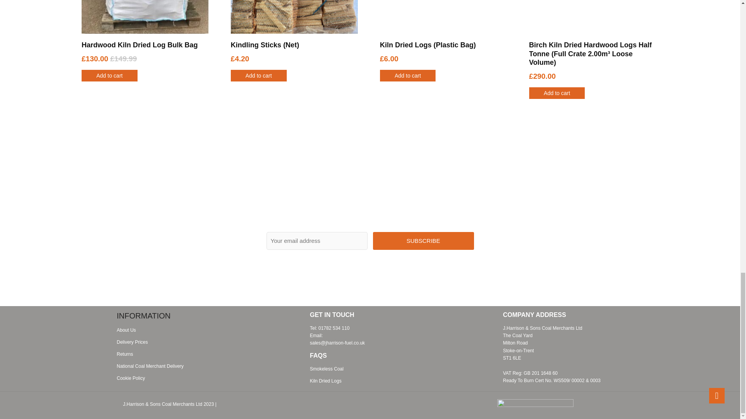 Image resolution: width=746 pixels, height=419 pixels. I want to click on Add to cart, so click(258, 75).